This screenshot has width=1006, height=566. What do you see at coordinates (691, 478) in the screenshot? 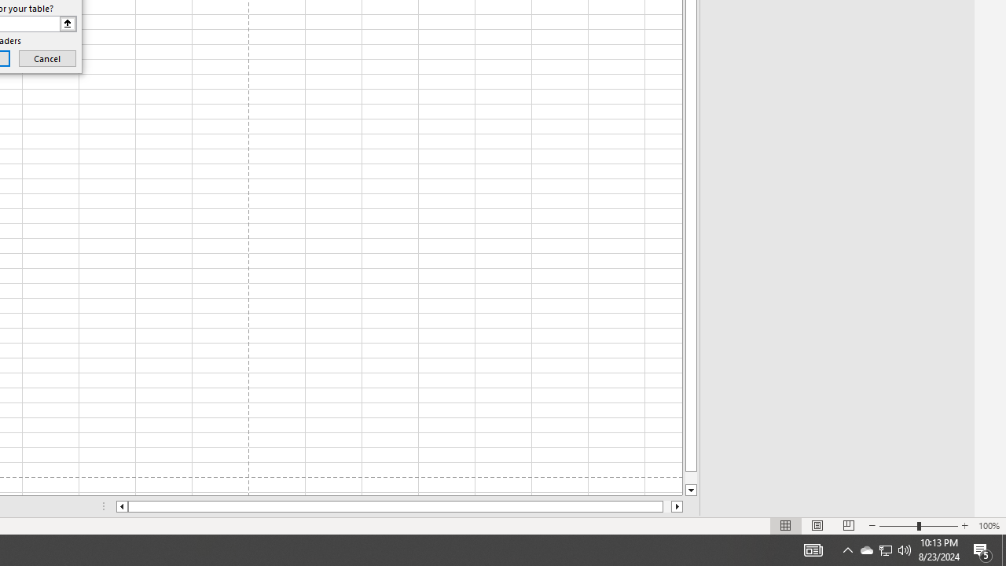
I see `Page down` at bounding box center [691, 478].